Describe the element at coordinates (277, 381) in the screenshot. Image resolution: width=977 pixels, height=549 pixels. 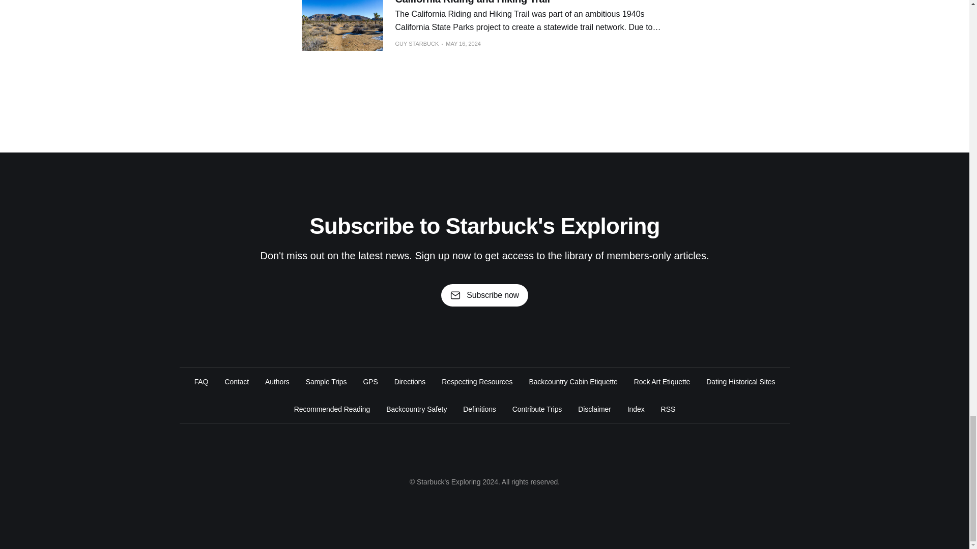
I see `Authors` at that location.